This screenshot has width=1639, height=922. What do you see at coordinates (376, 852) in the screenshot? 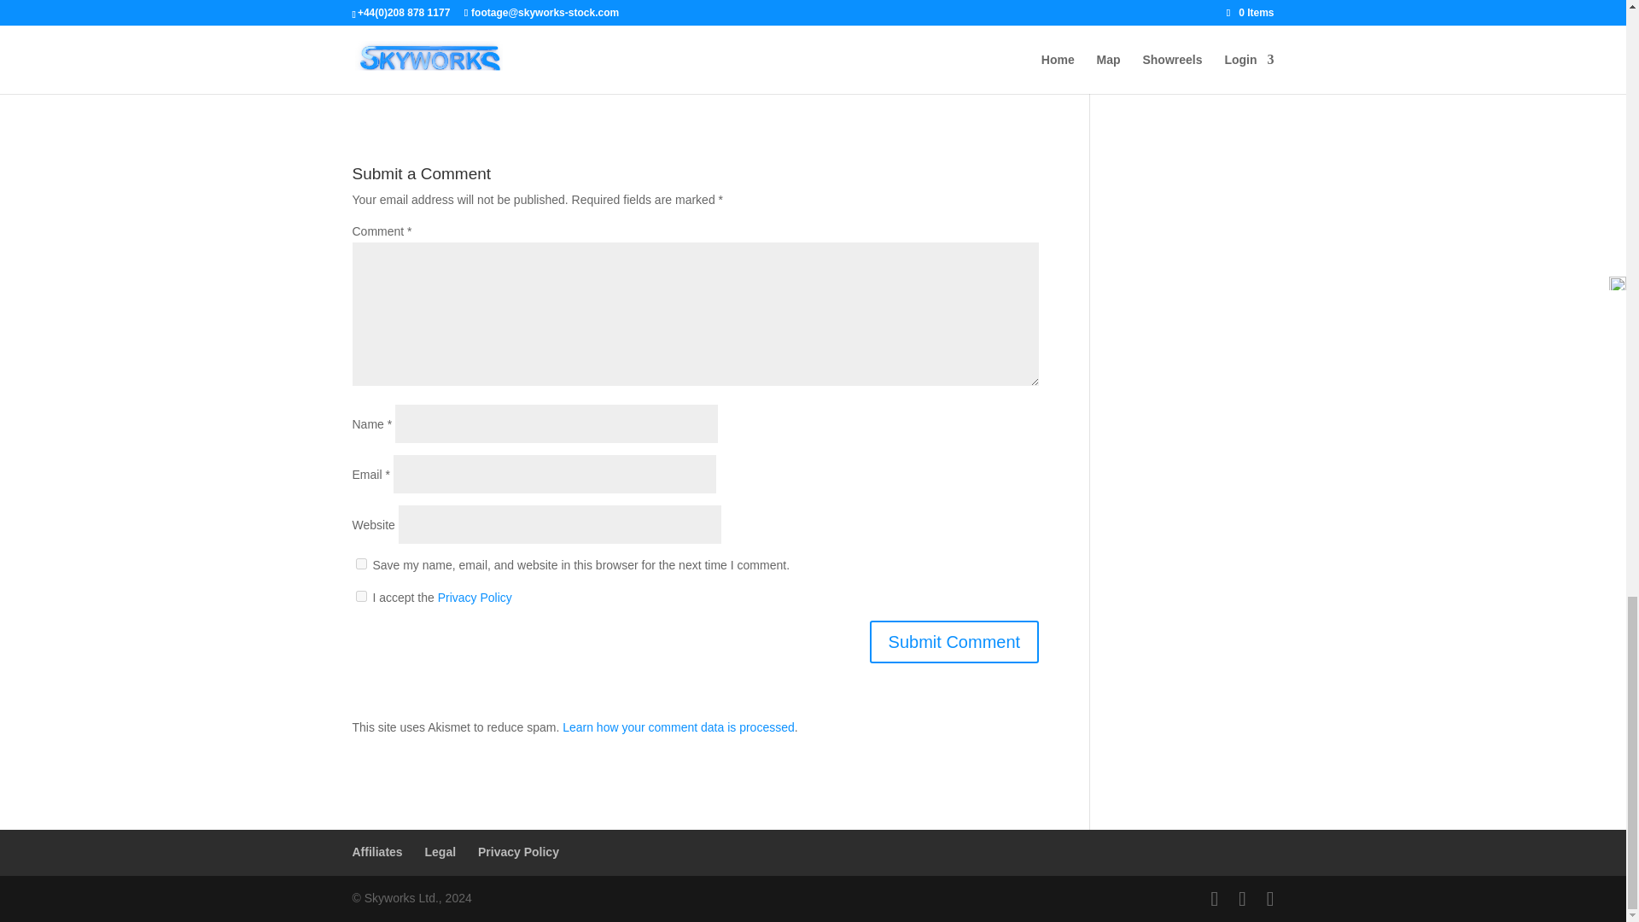
I see `Affiliates` at bounding box center [376, 852].